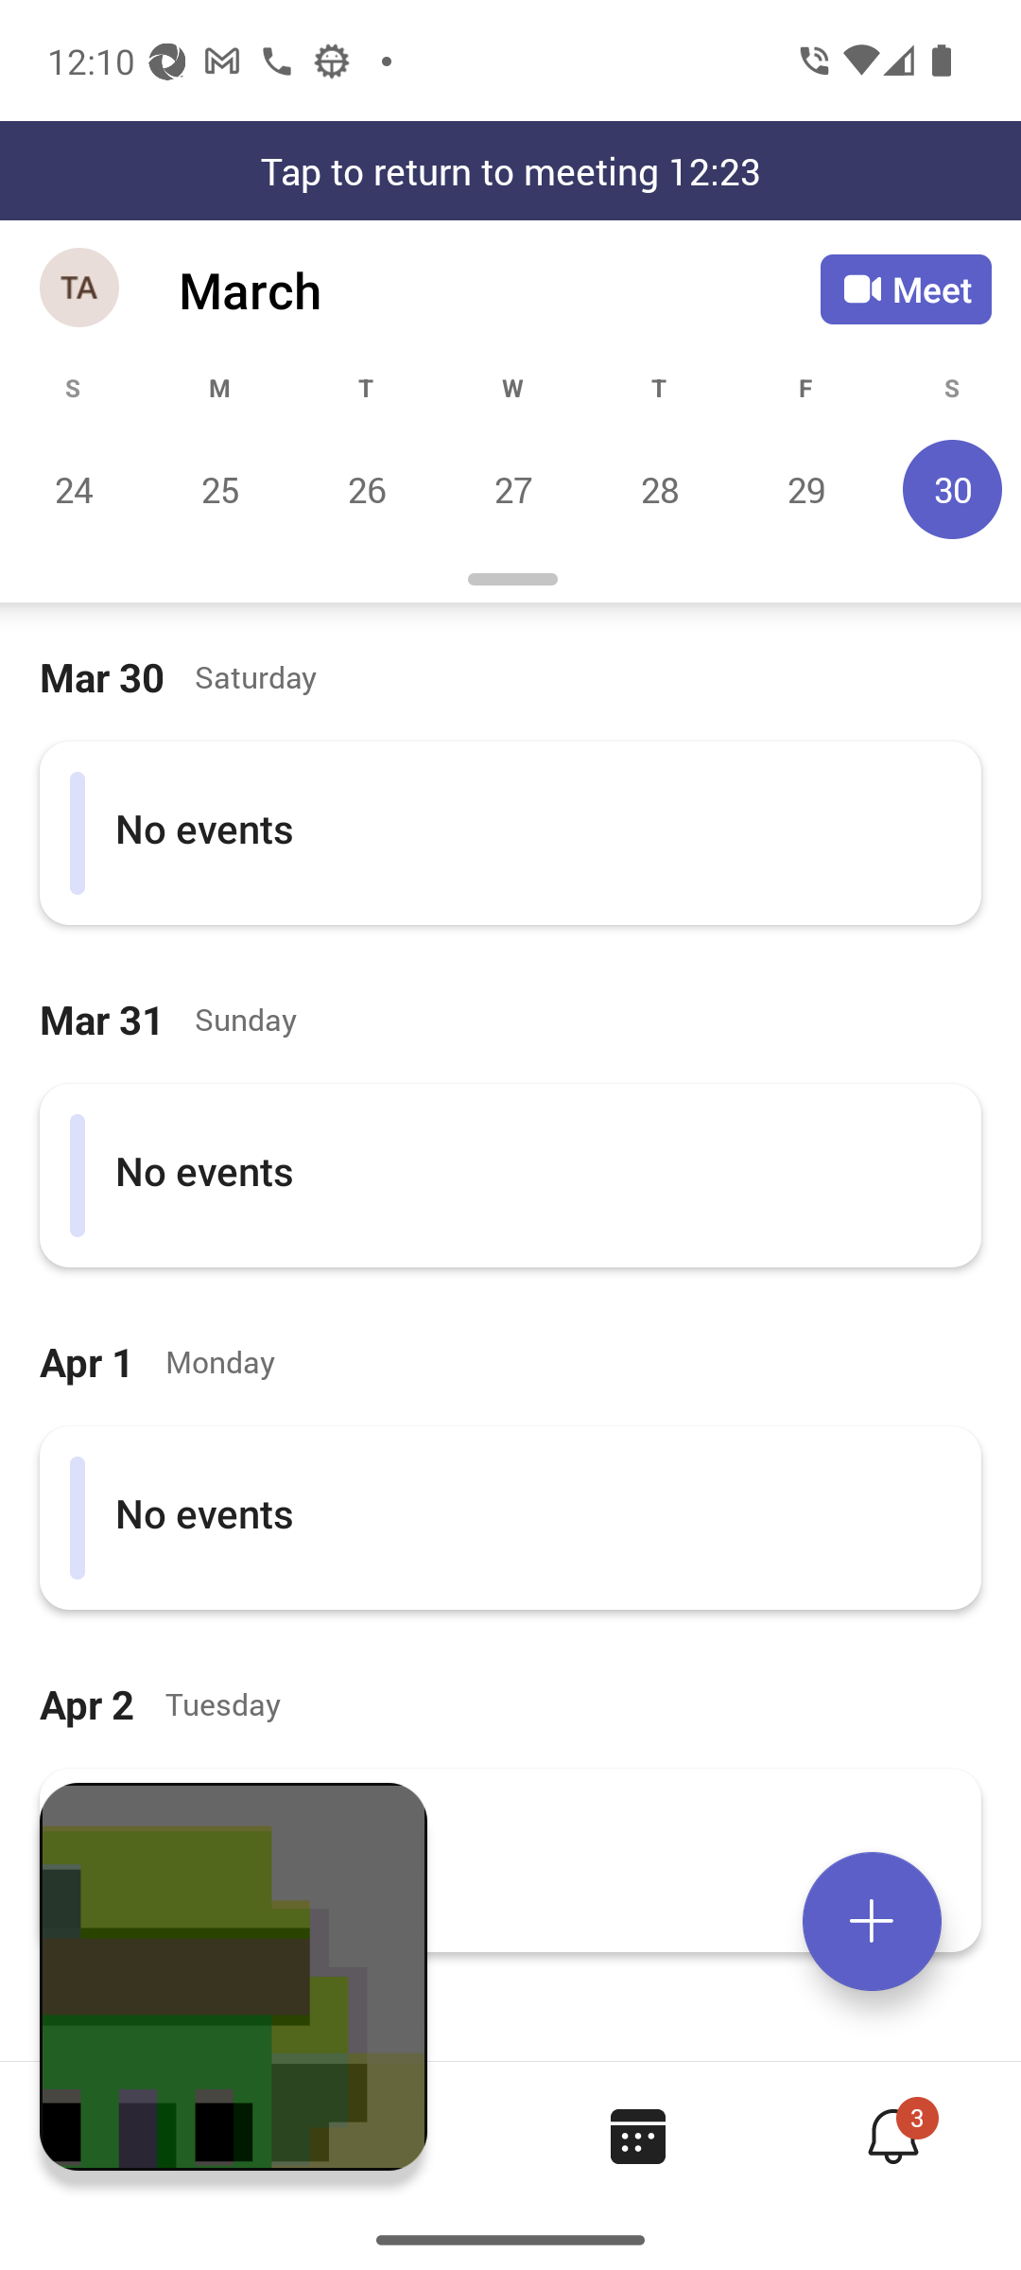  Describe the element at coordinates (805, 489) in the screenshot. I see `Friday, March 29 29` at that location.